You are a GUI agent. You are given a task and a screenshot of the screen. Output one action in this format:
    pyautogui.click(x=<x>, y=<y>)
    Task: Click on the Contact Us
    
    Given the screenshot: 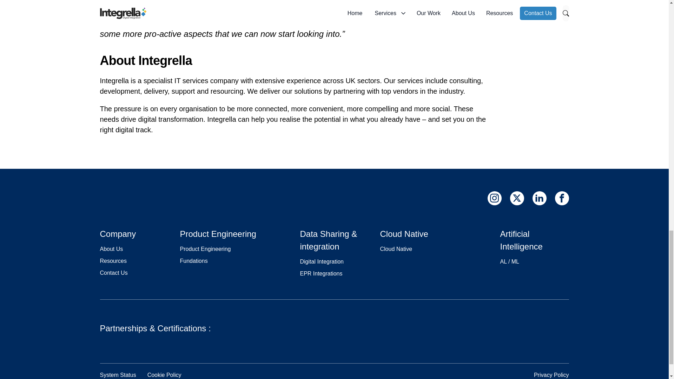 What is the action you would take?
    pyautogui.click(x=113, y=273)
    